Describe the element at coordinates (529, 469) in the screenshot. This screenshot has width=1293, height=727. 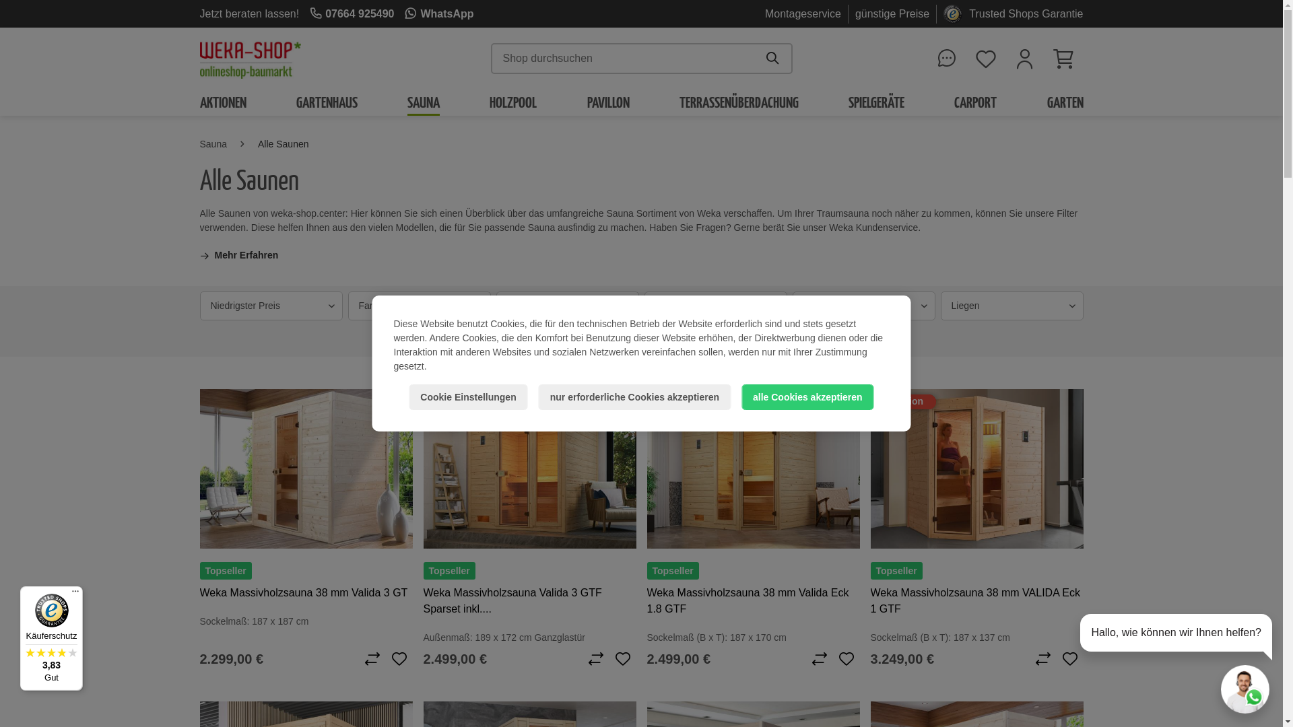
I see `Aktion` at that location.